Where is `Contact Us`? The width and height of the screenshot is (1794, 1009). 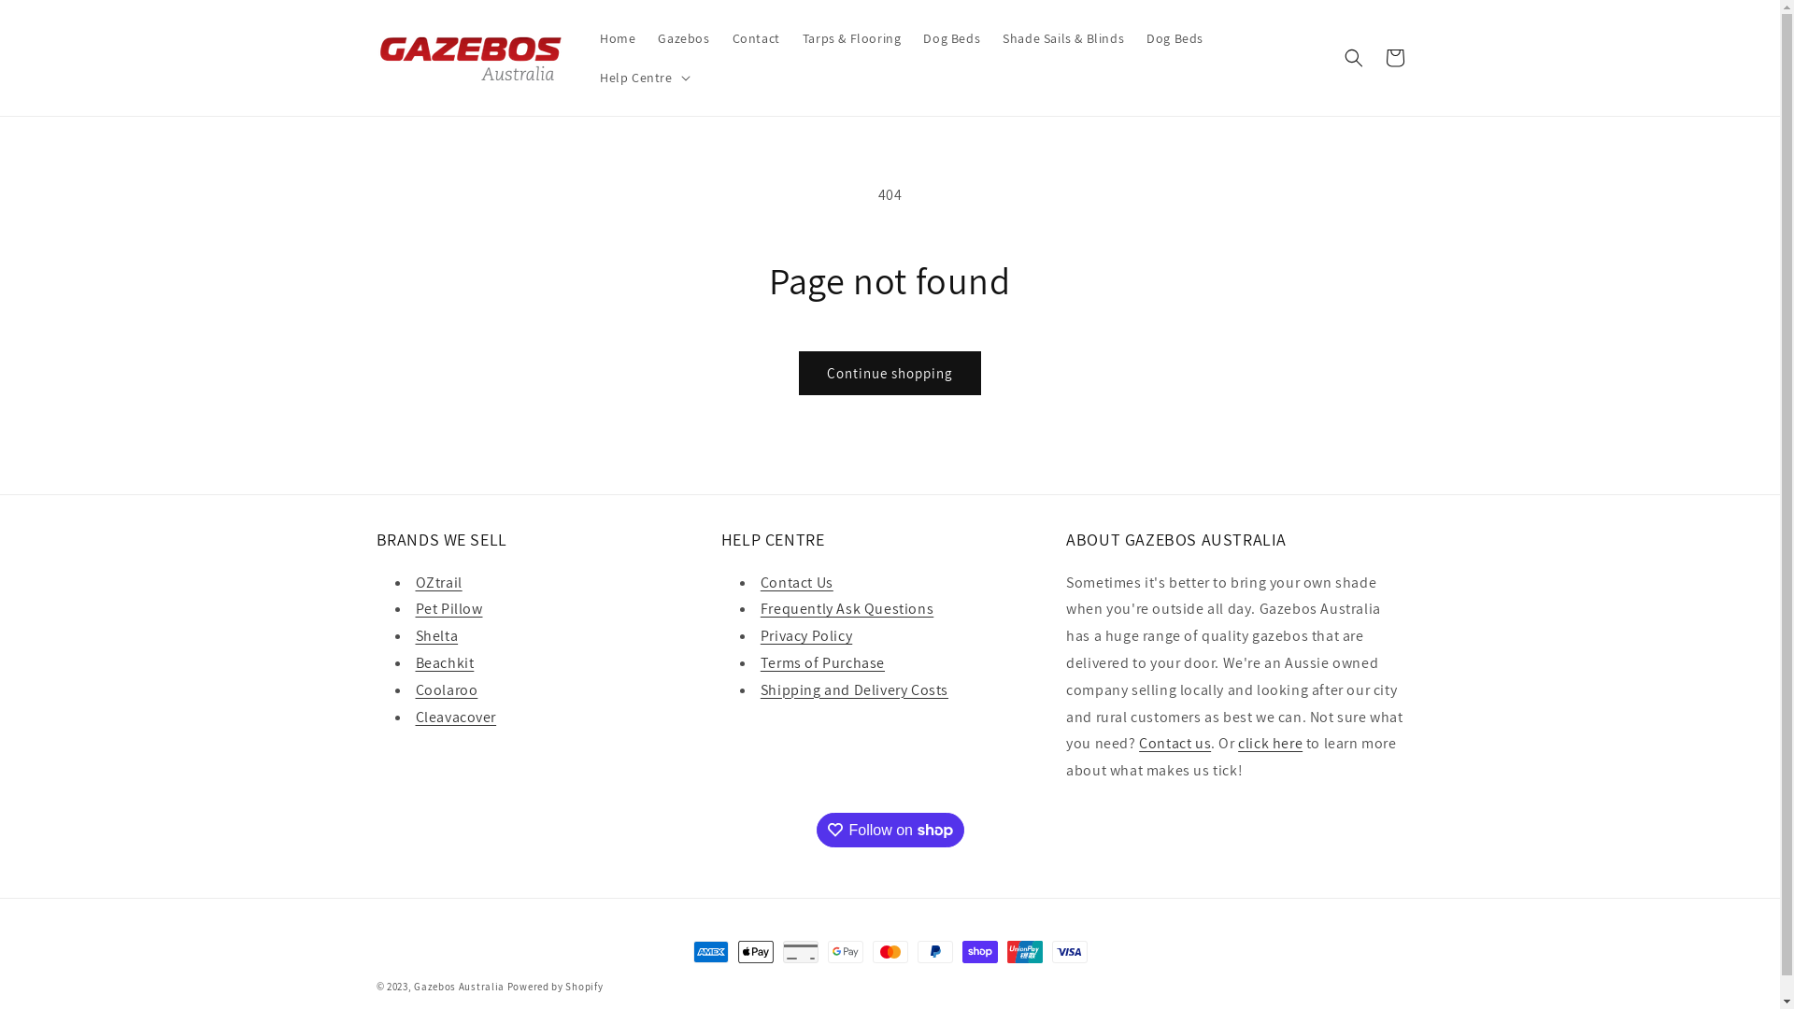
Contact Us is located at coordinates (797, 582).